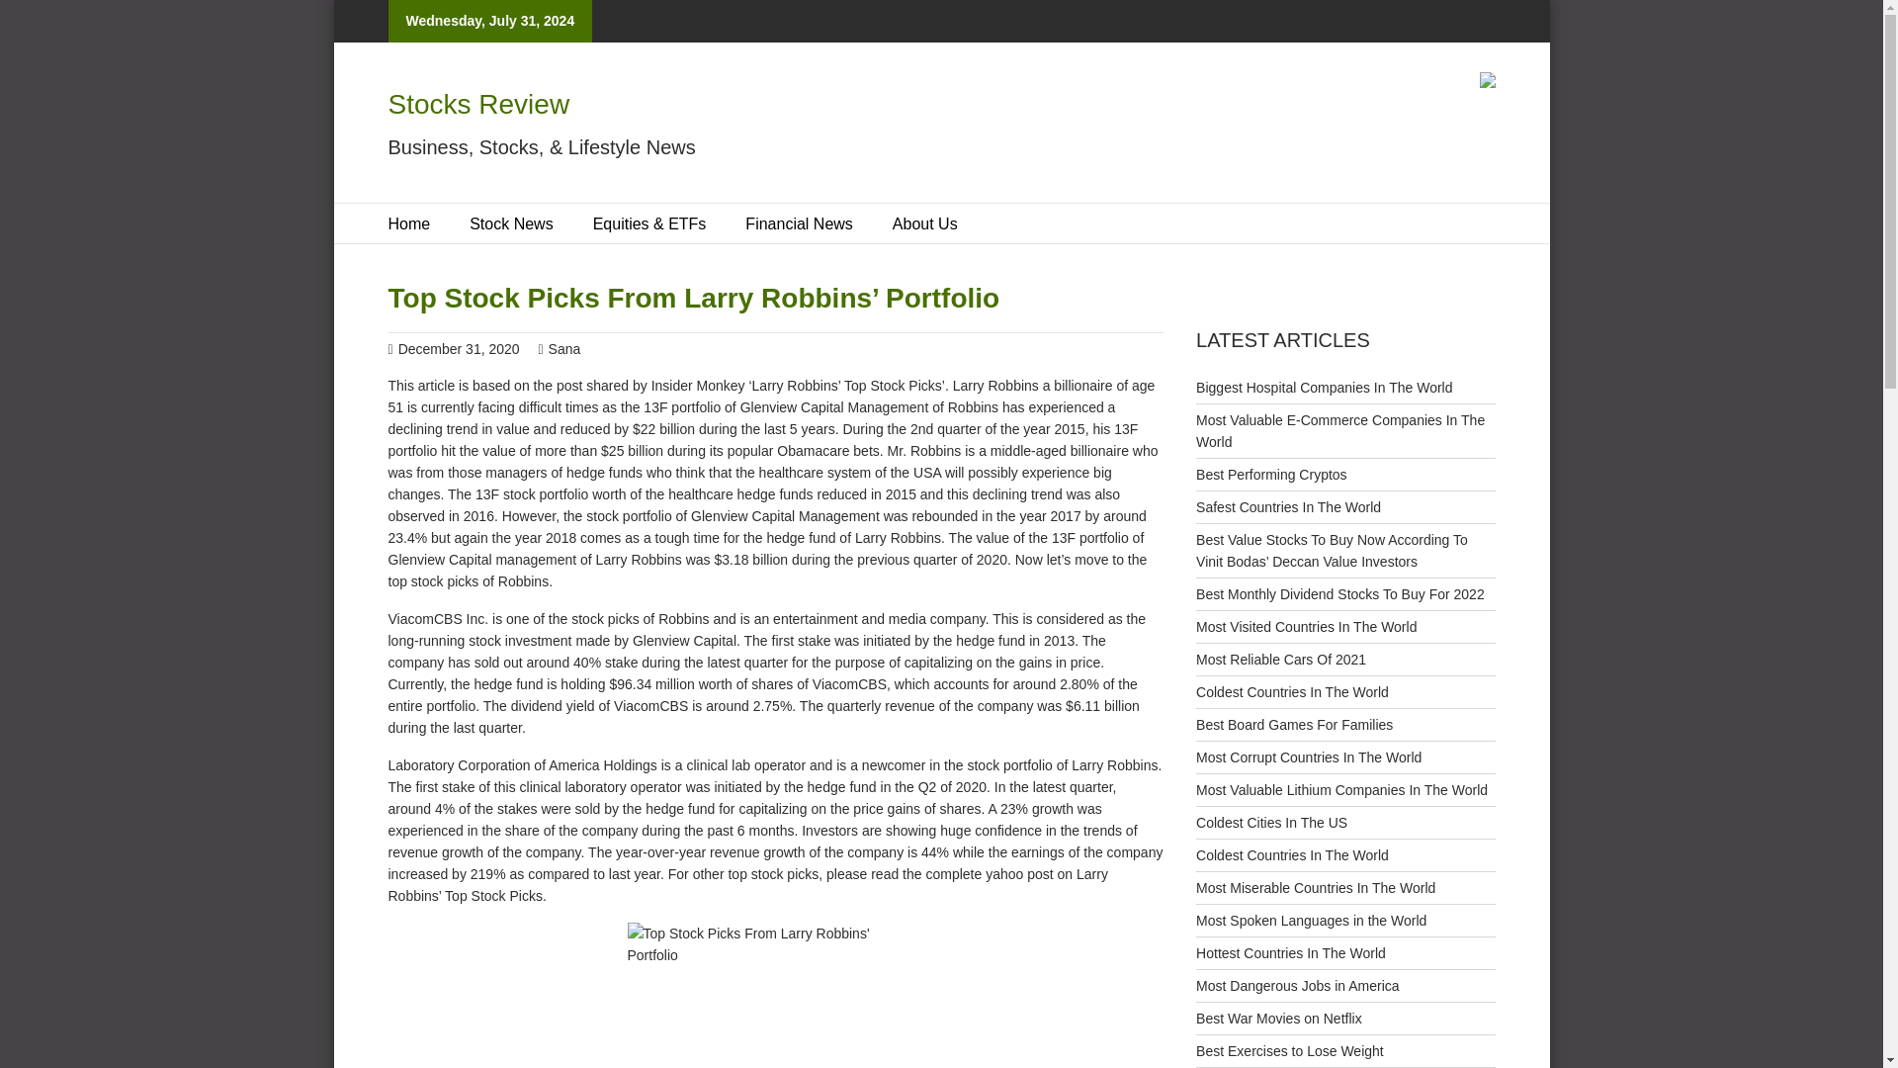  I want to click on Coldest Cities In The US, so click(1271, 823).